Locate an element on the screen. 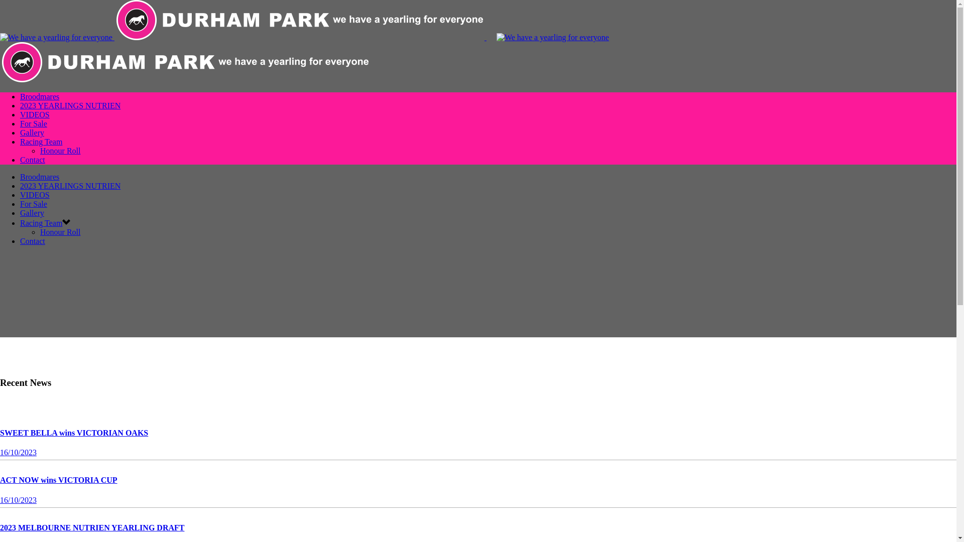 This screenshot has height=542, width=964. For Sale is located at coordinates (34, 204).